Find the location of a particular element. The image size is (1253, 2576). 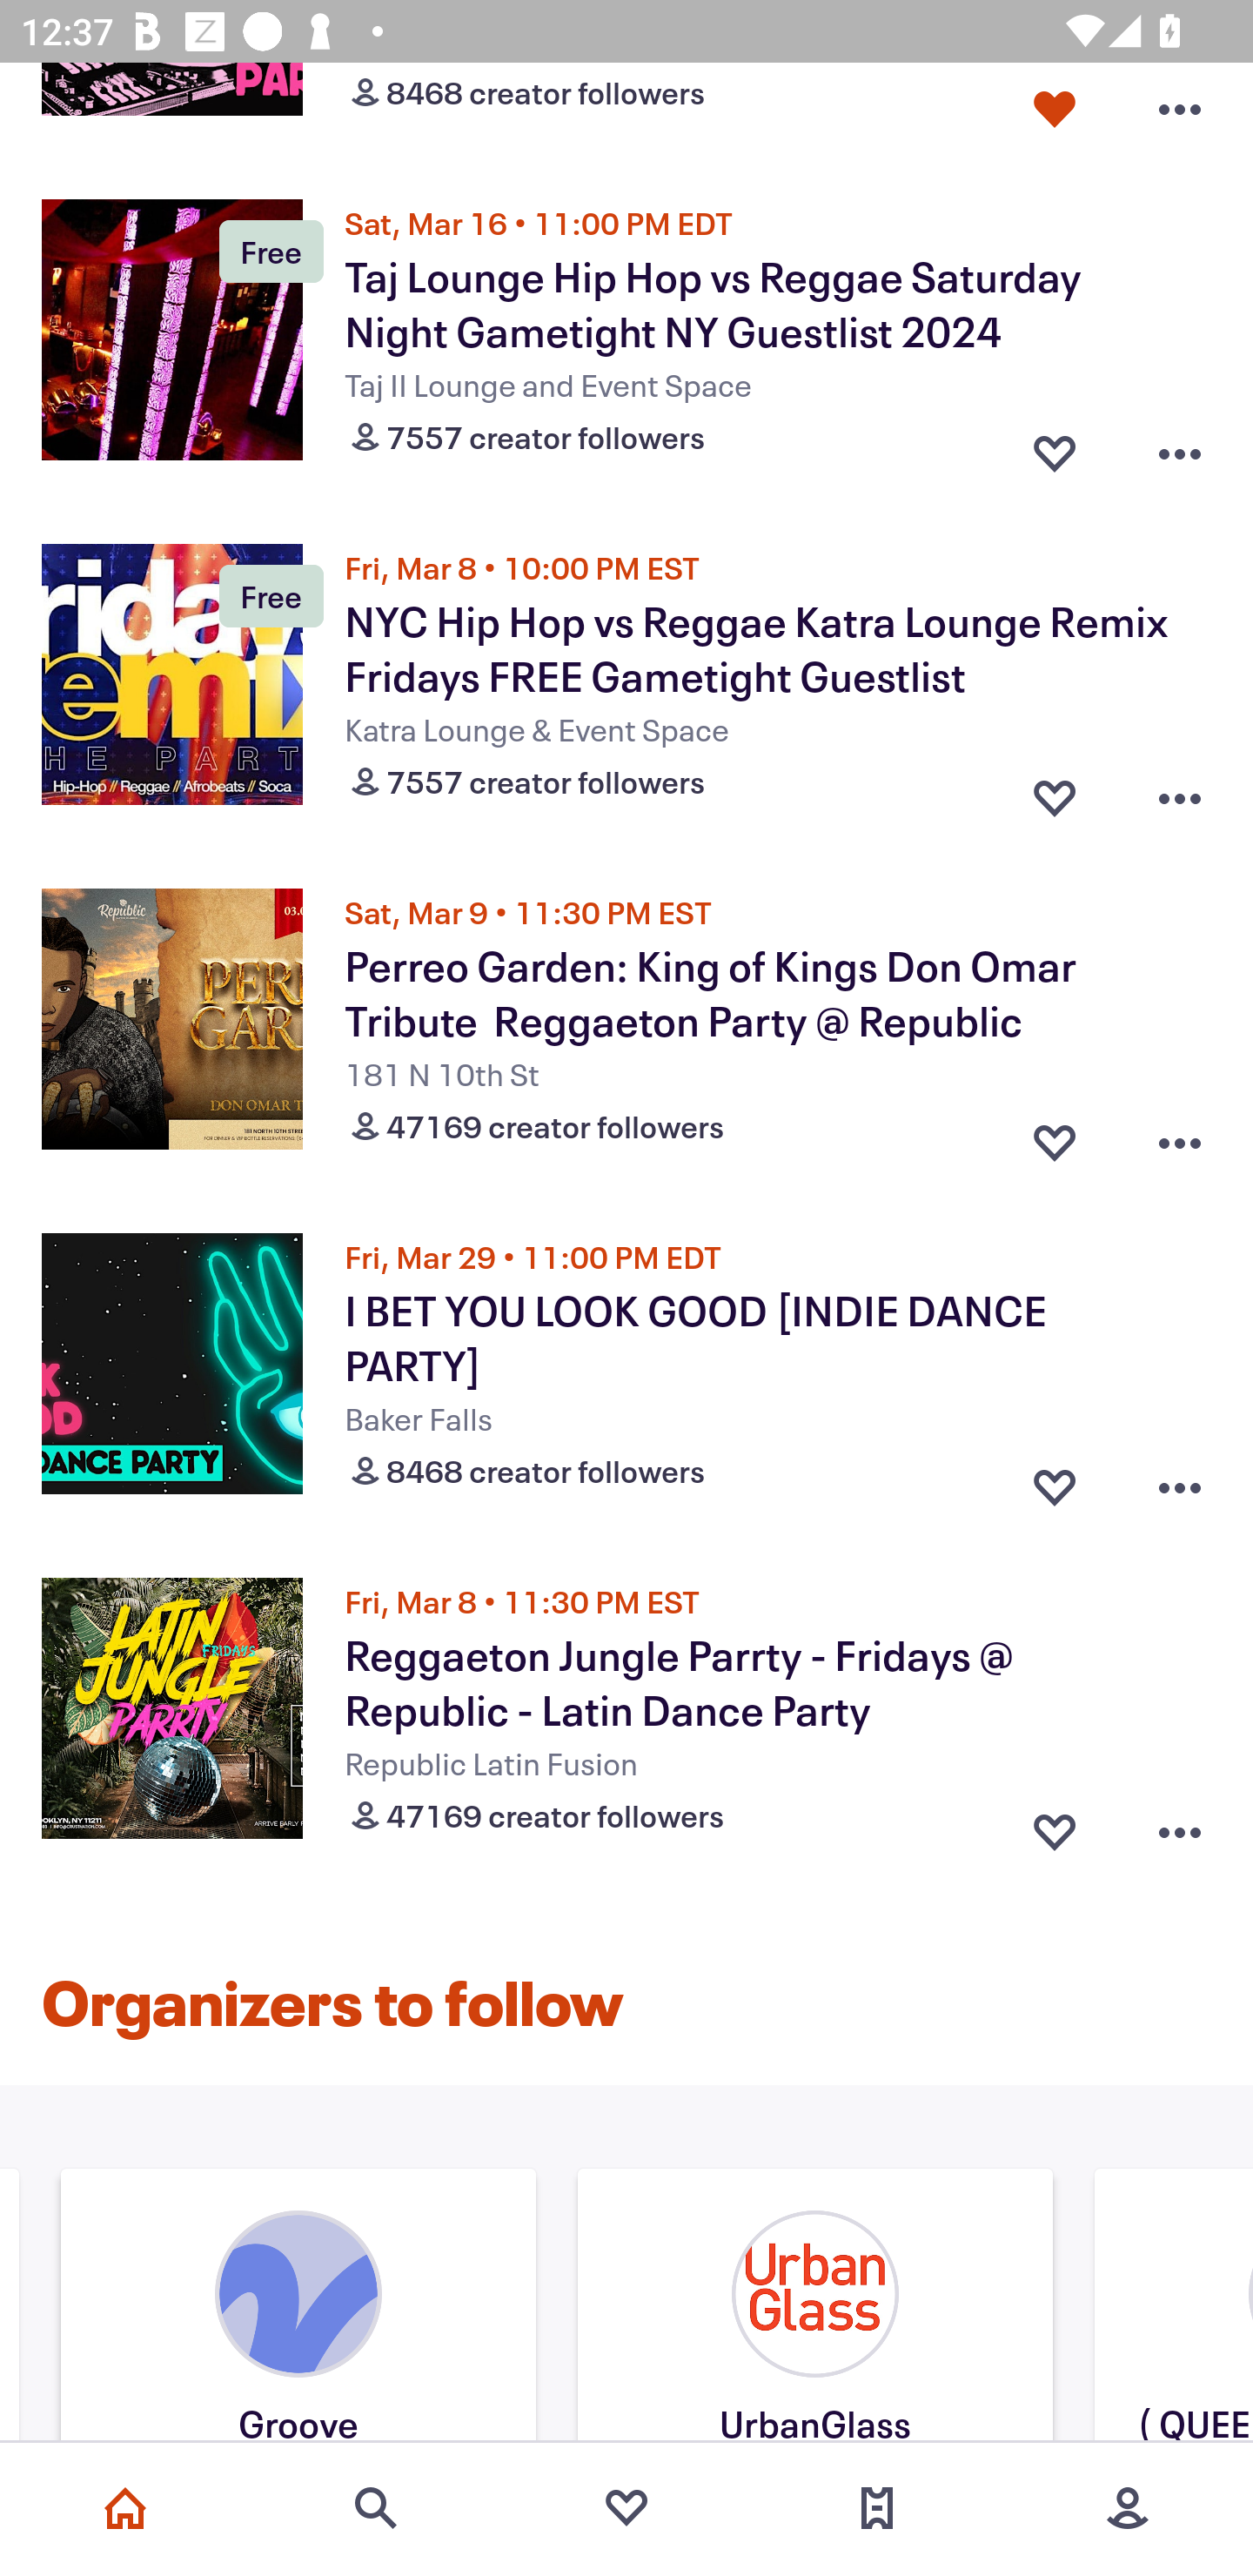

Search events is located at coordinates (376, 2508).